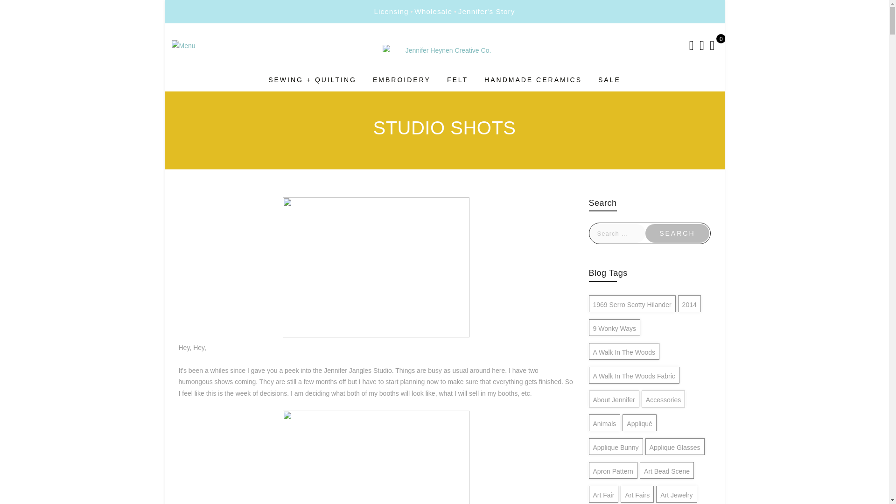 The image size is (896, 504). I want to click on Wholesale, so click(433, 12).